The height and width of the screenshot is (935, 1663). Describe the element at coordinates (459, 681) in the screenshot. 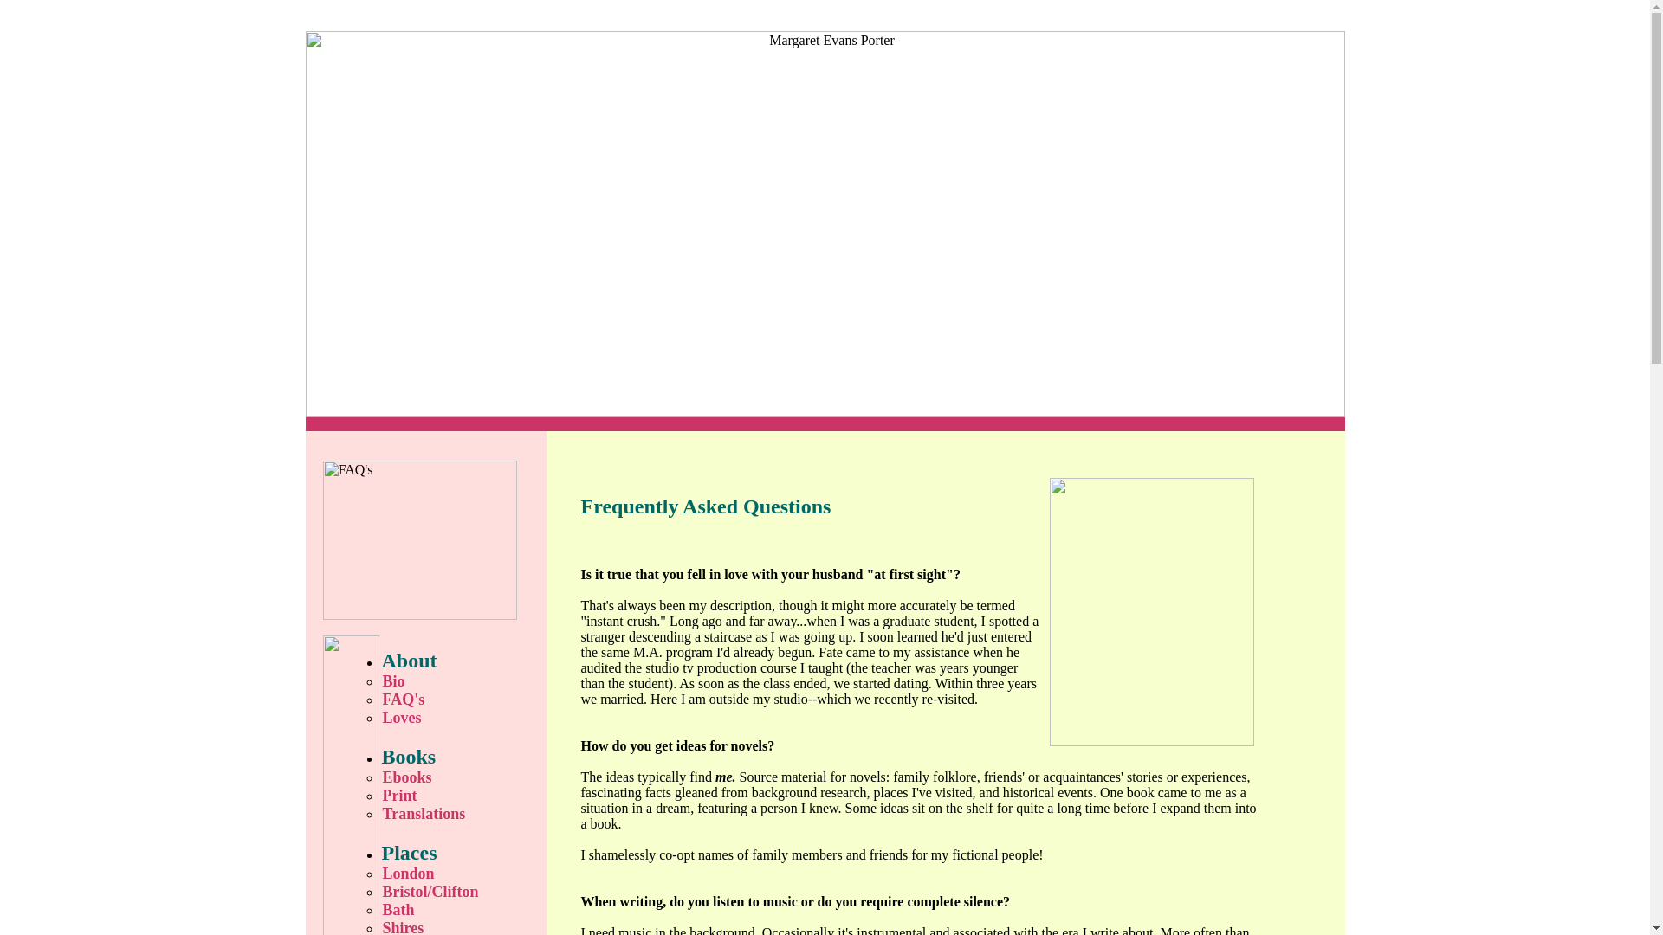

I see `Bio` at that location.